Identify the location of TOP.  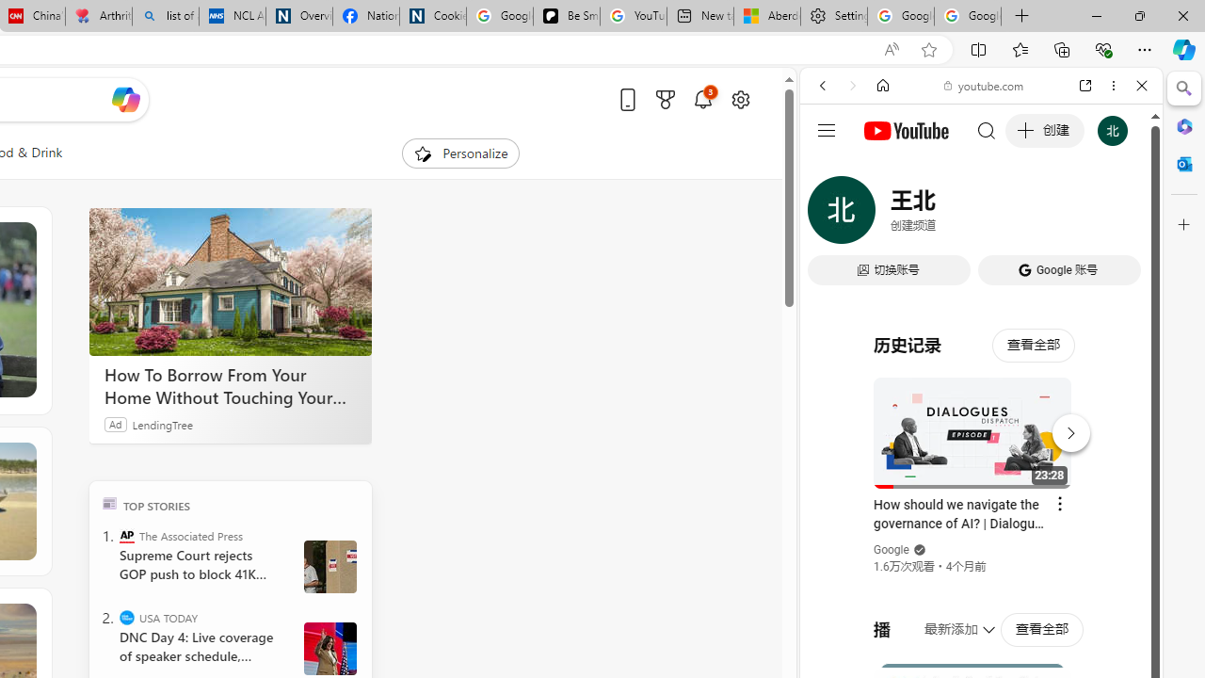
(109, 503).